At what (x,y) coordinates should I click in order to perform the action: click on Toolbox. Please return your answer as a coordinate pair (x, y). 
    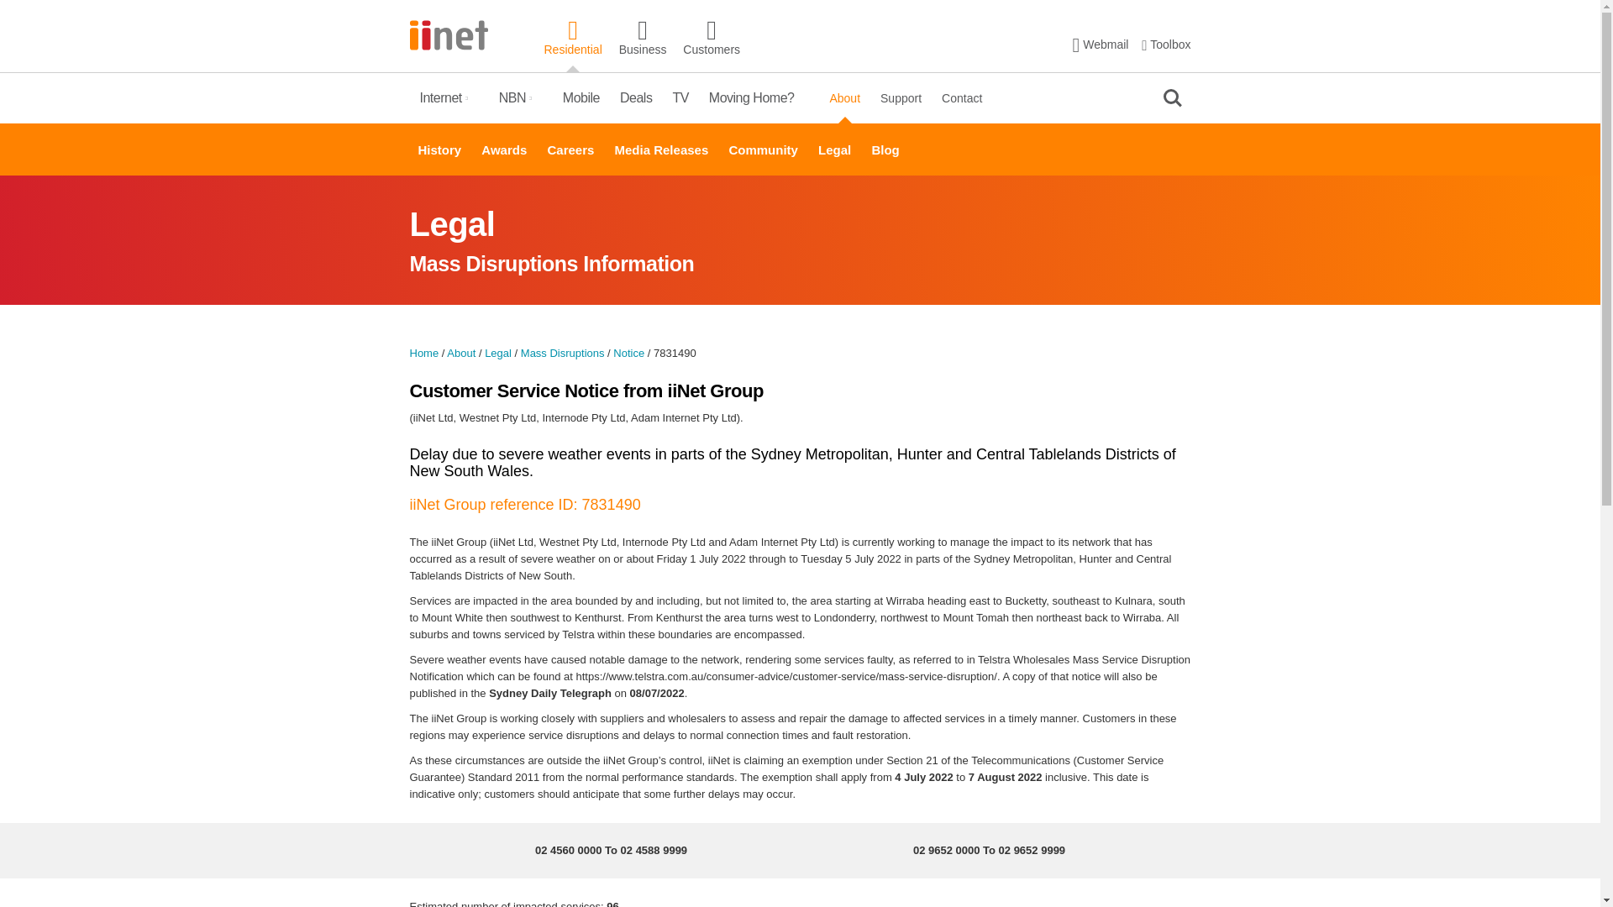
    Looking at the image, I should click on (1166, 44).